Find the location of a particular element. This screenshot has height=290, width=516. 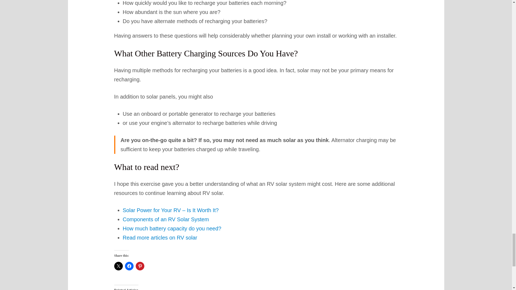

Click to share on Pinterest is located at coordinates (139, 266).